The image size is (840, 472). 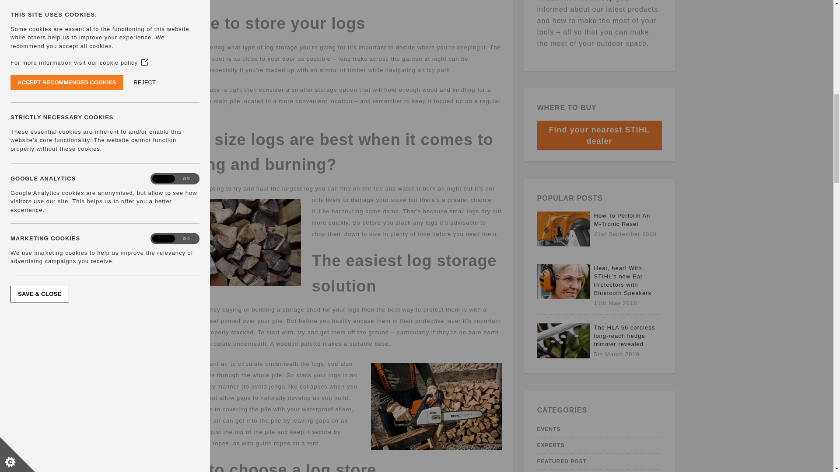 What do you see at coordinates (563, 244) in the screenshot?
I see `Permanent Link to How To Perform An M-Tronic Reset` at bounding box center [563, 244].